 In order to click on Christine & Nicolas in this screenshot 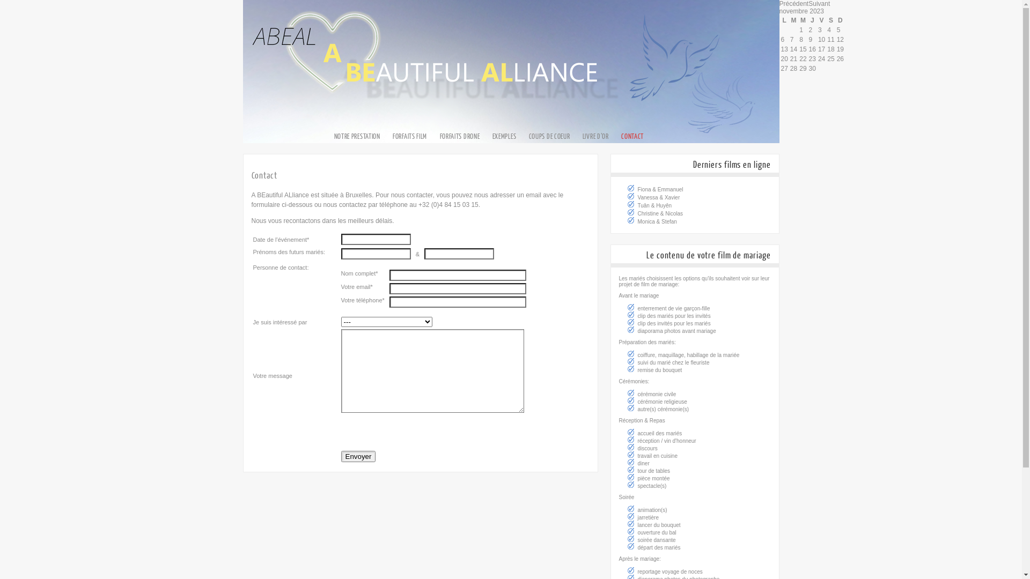, I will do `click(660, 213)`.